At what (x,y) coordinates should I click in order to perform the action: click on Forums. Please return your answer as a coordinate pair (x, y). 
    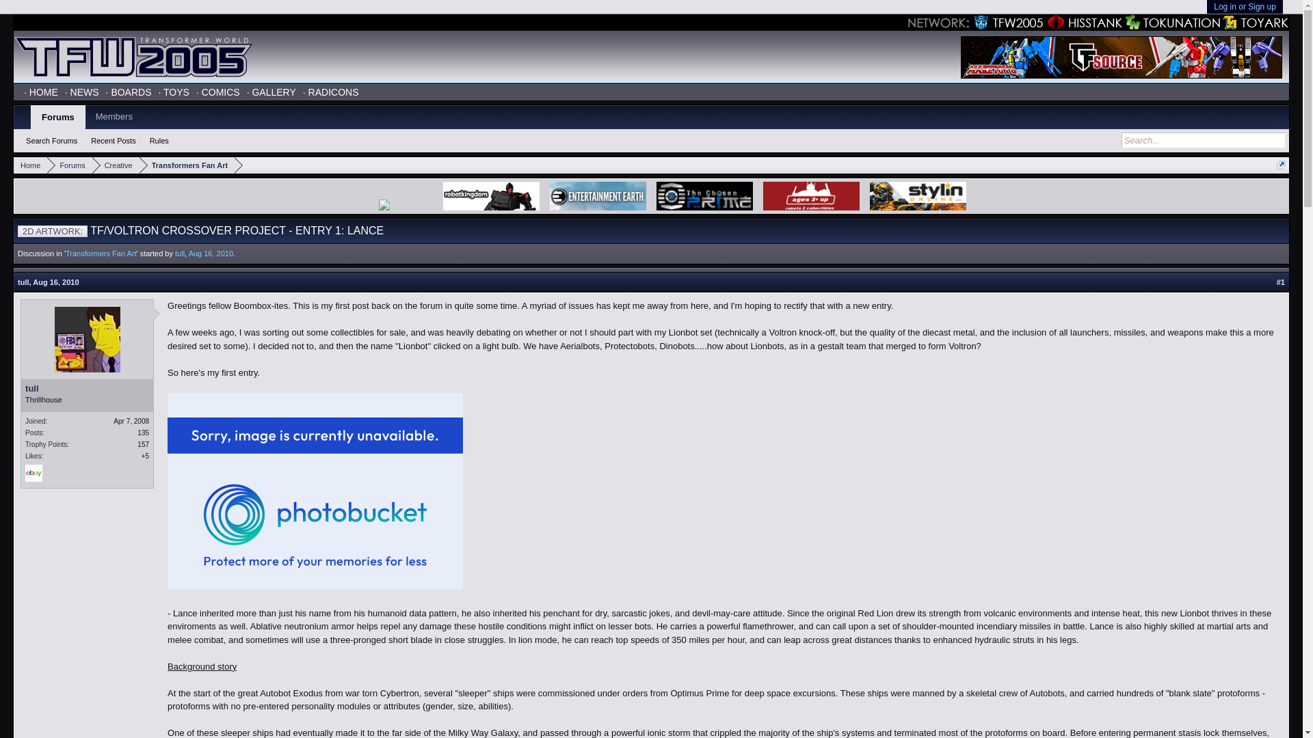
    Looking at the image, I should click on (70, 165).